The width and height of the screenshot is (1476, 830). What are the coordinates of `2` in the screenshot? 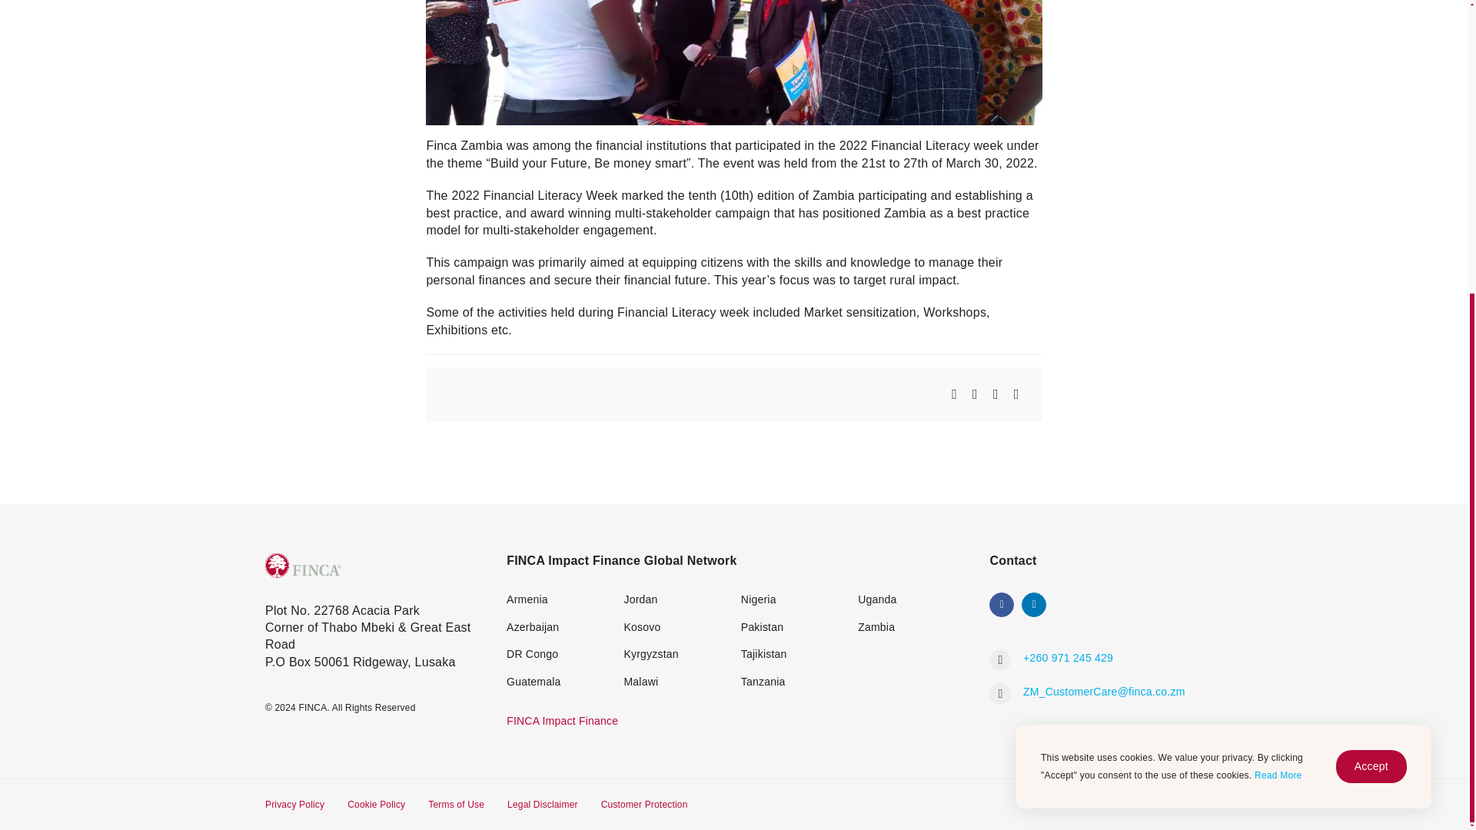 It's located at (715, 112).